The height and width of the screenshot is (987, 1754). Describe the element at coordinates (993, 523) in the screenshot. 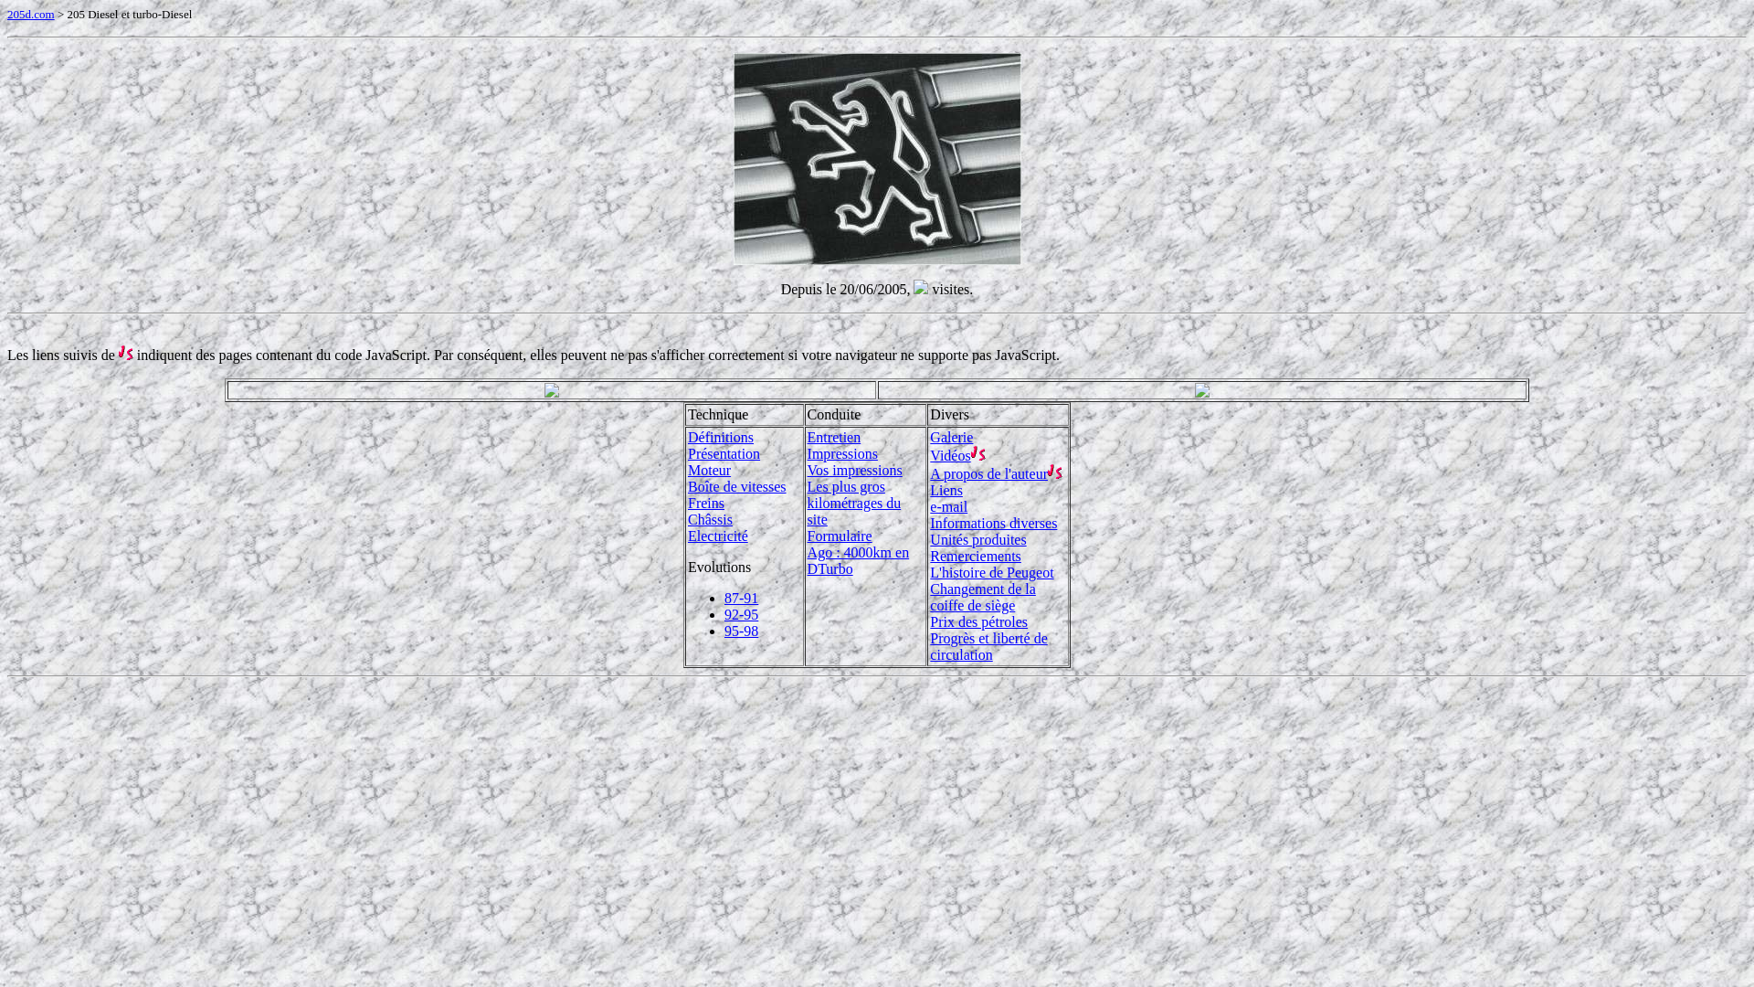

I see `Informations diverses` at that location.